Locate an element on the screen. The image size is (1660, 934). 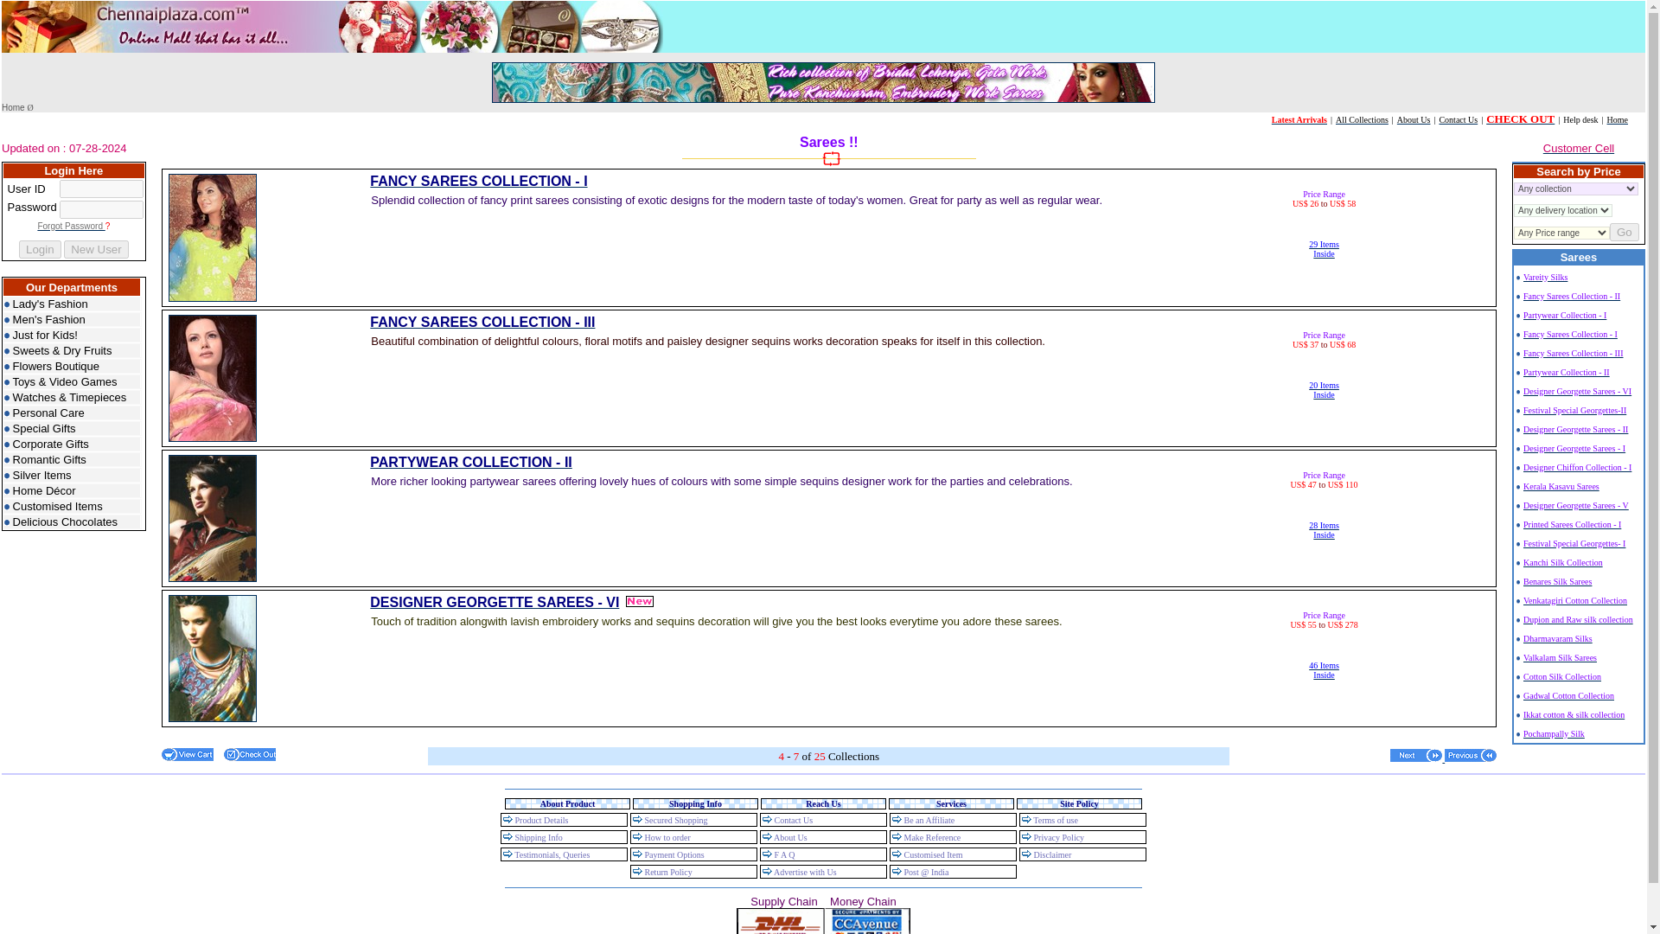
Latest Arrivals is located at coordinates (1458, 118).